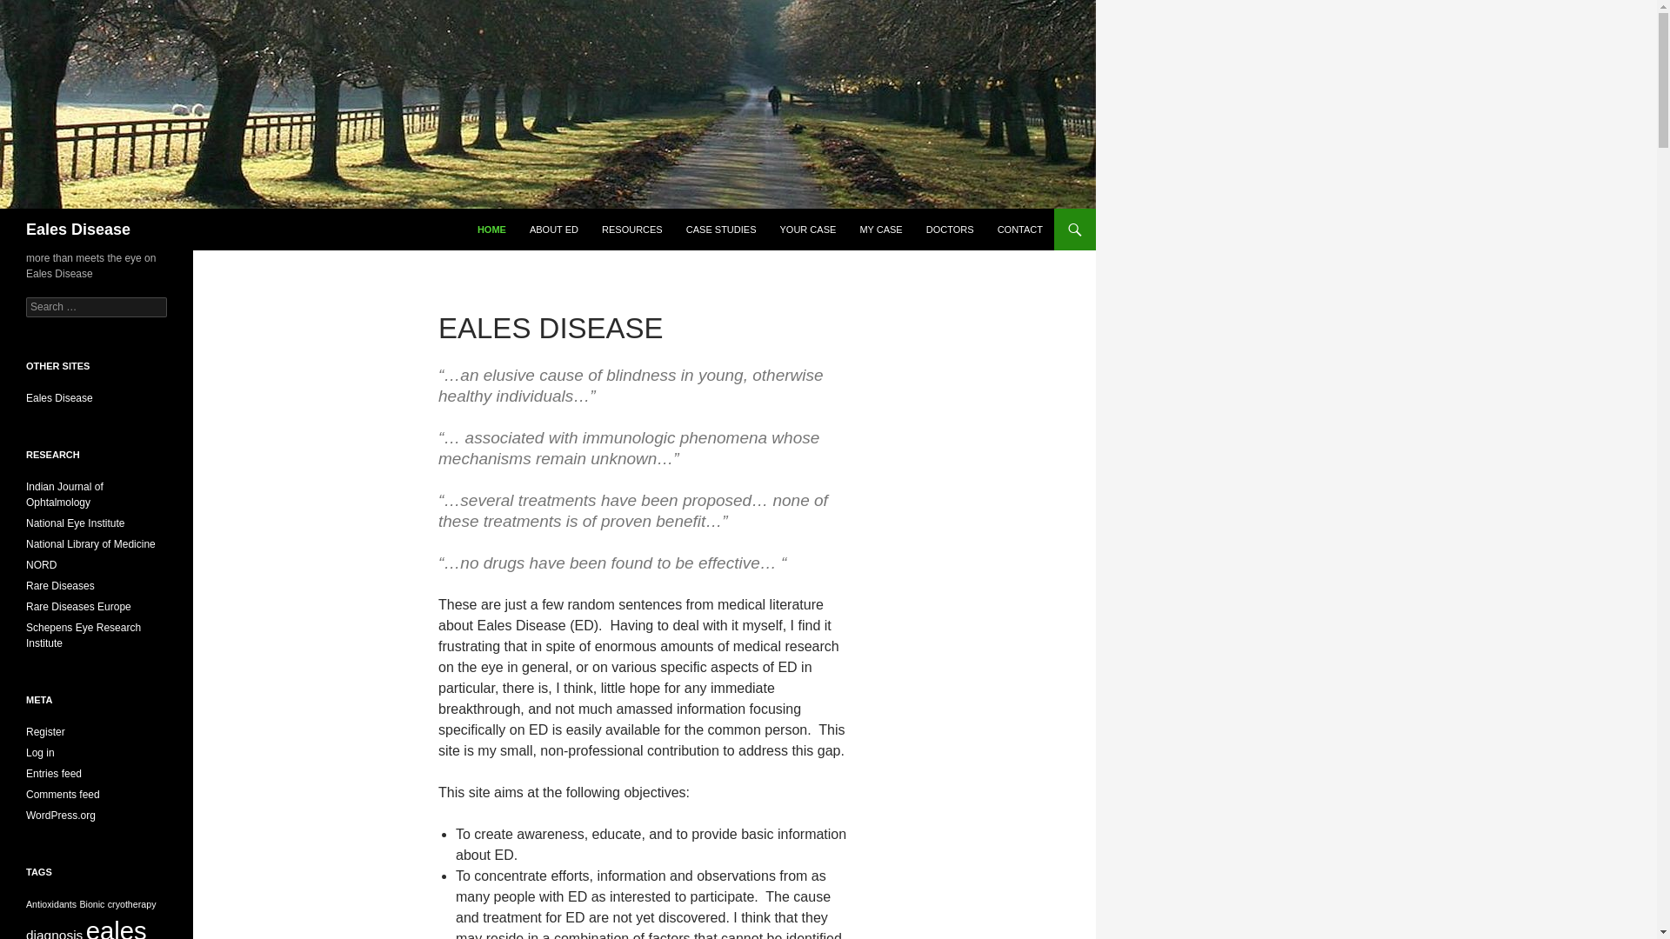 This screenshot has height=939, width=1670. I want to click on HOME, so click(491, 230).